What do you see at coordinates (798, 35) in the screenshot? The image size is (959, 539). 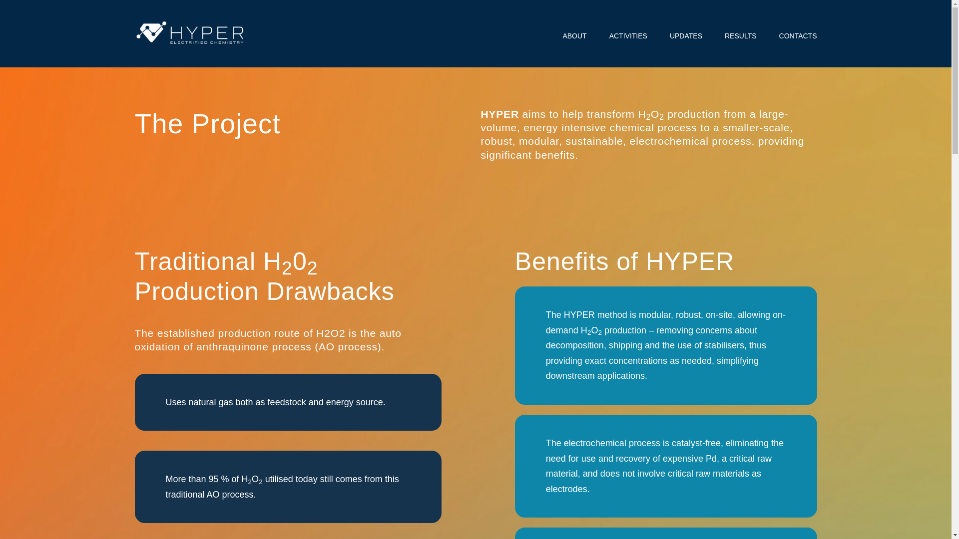 I see `CONTACTS` at bounding box center [798, 35].